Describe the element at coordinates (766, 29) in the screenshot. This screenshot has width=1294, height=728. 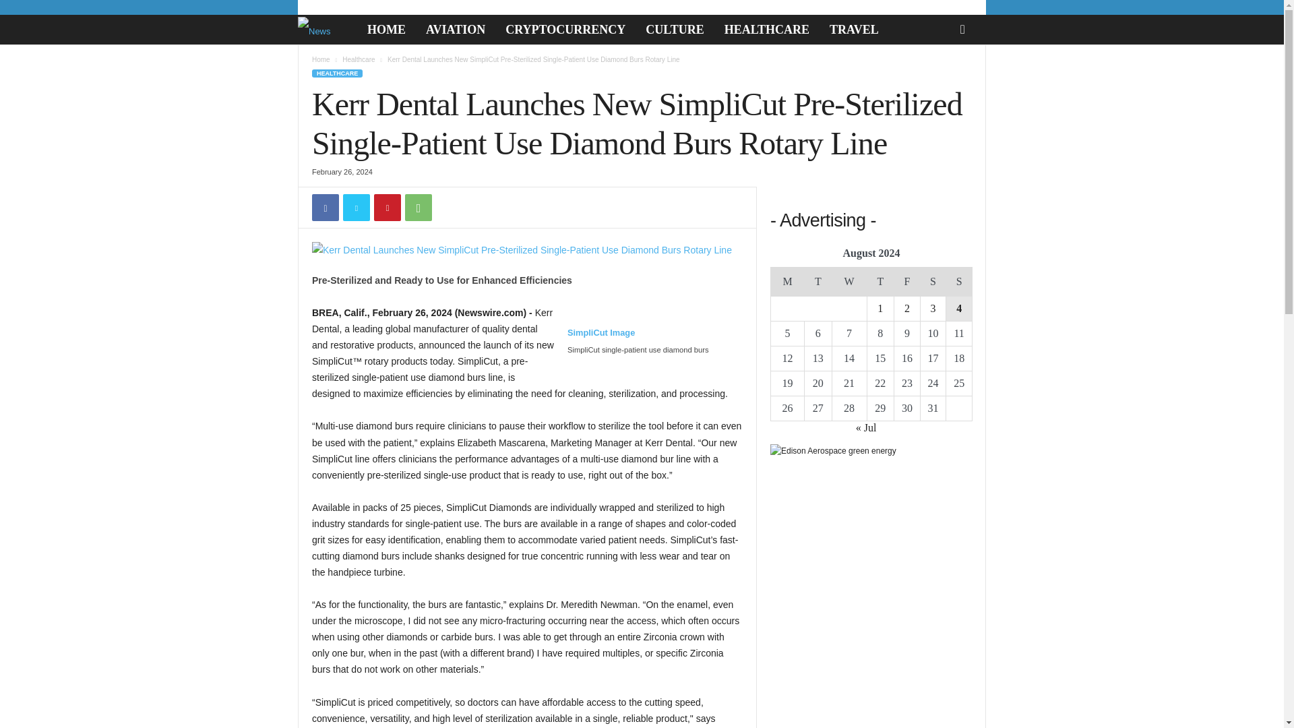
I see `HEALTHCARE` at that location.